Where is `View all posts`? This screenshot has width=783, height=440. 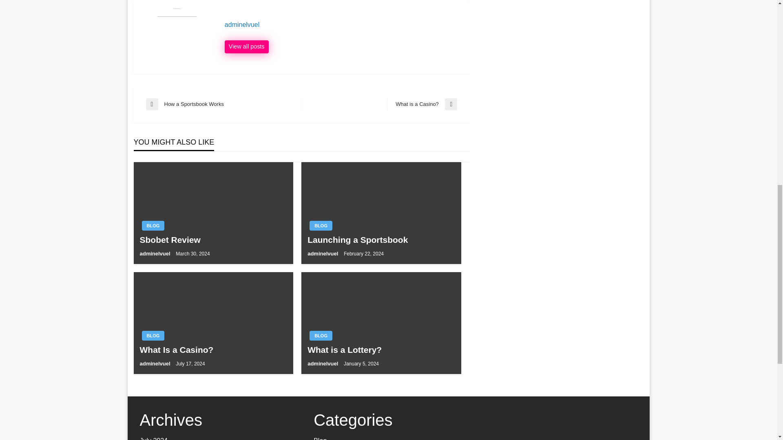 View all posts is located at coordinates (422, 104).